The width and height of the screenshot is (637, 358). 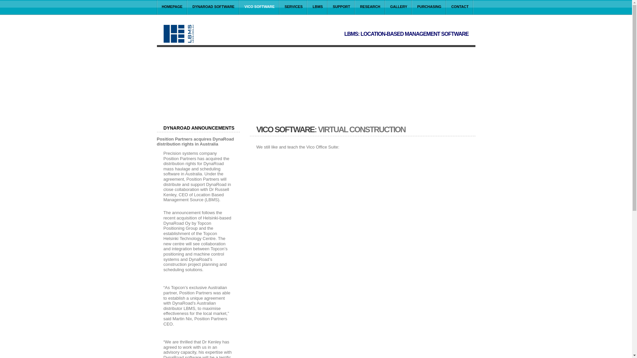 I want to click on HOMEPAGE, so click(x=172, y=7).